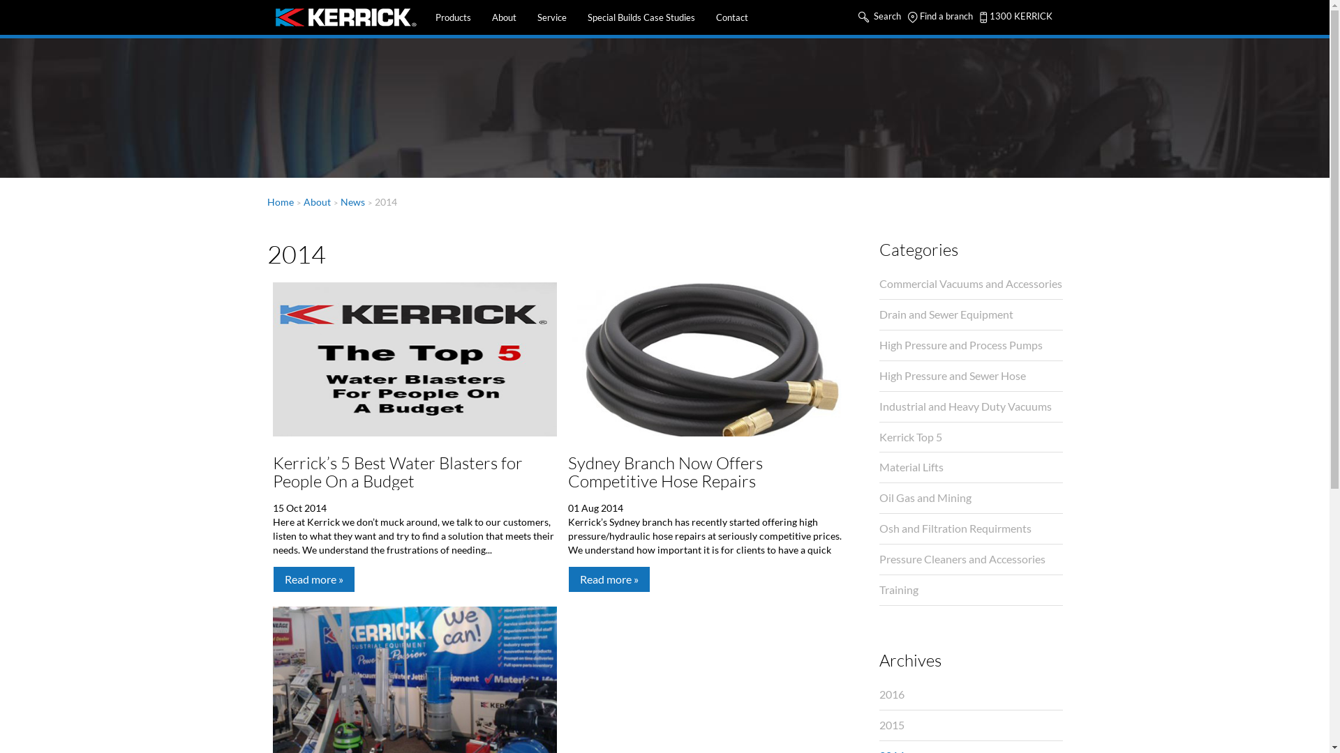  I want to click on News, so click(353, 202).